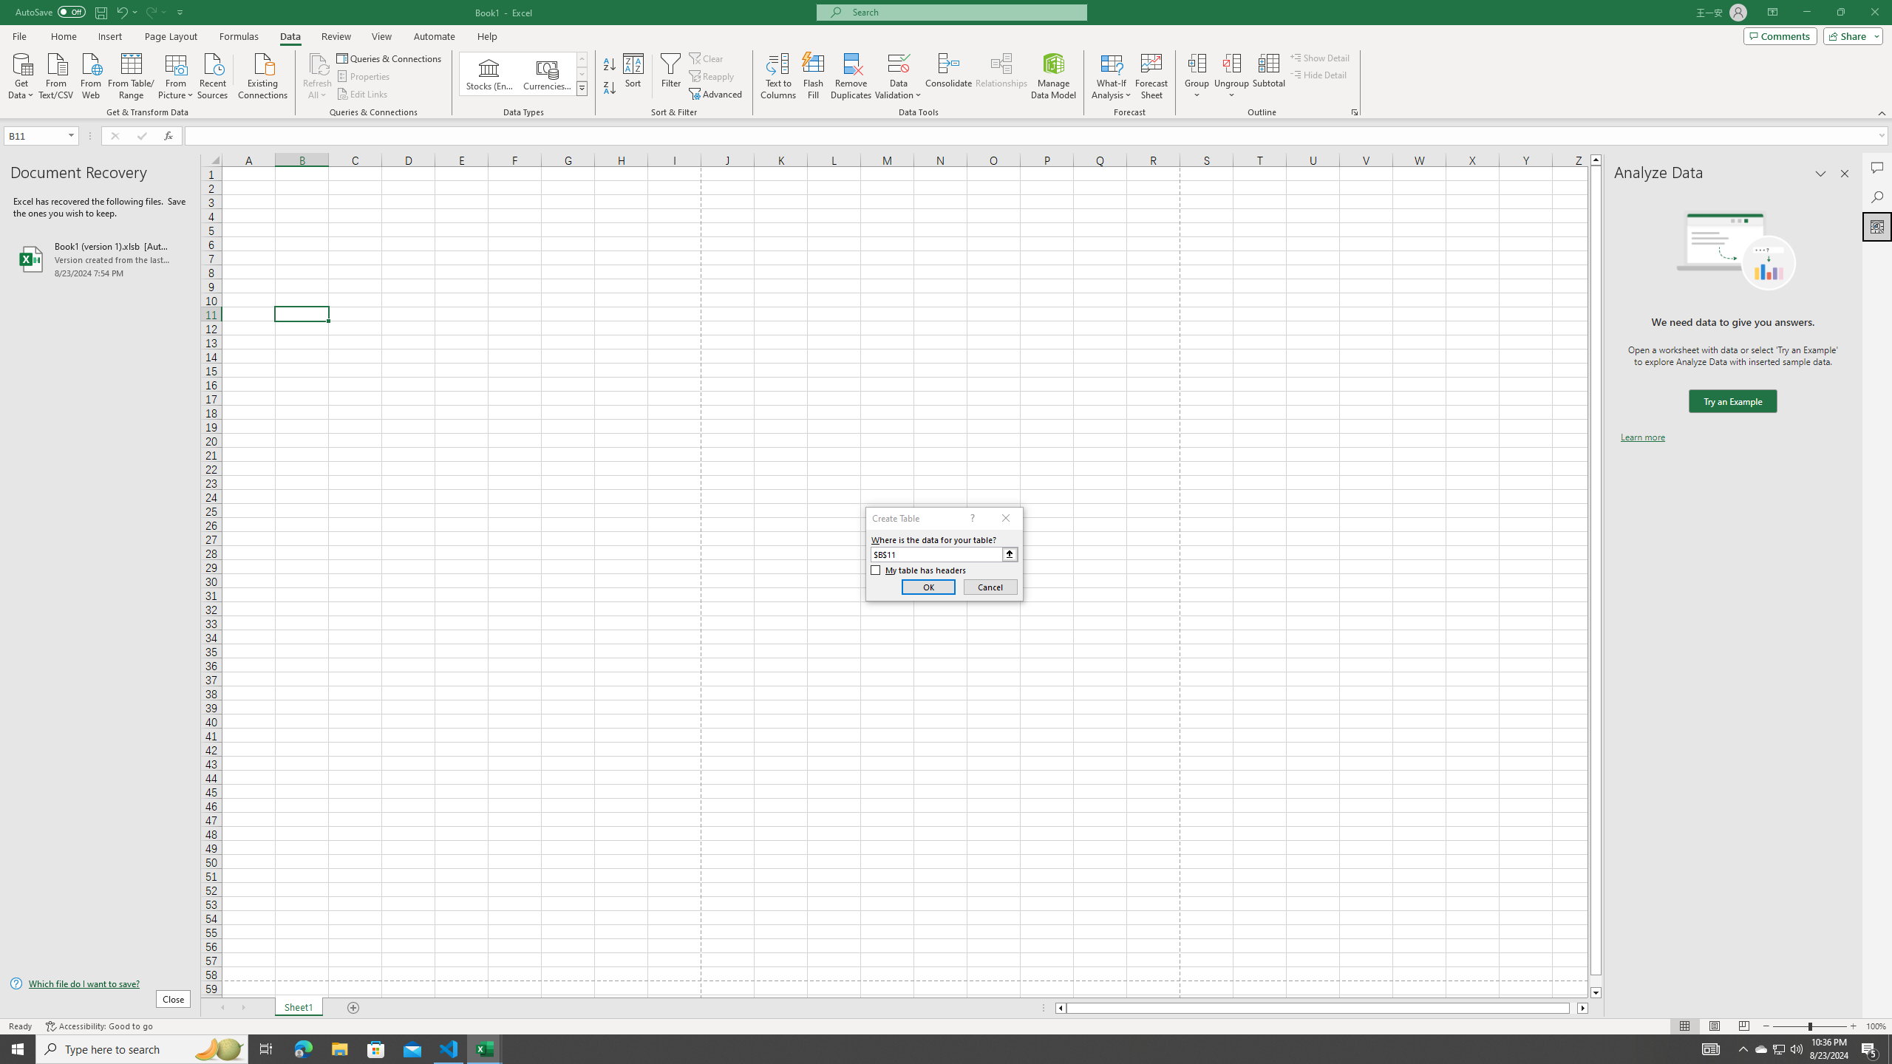  What do you see at coordinates (582, 88) in the screenshot?
I see `Data Types` at bounding box center [582, 88].